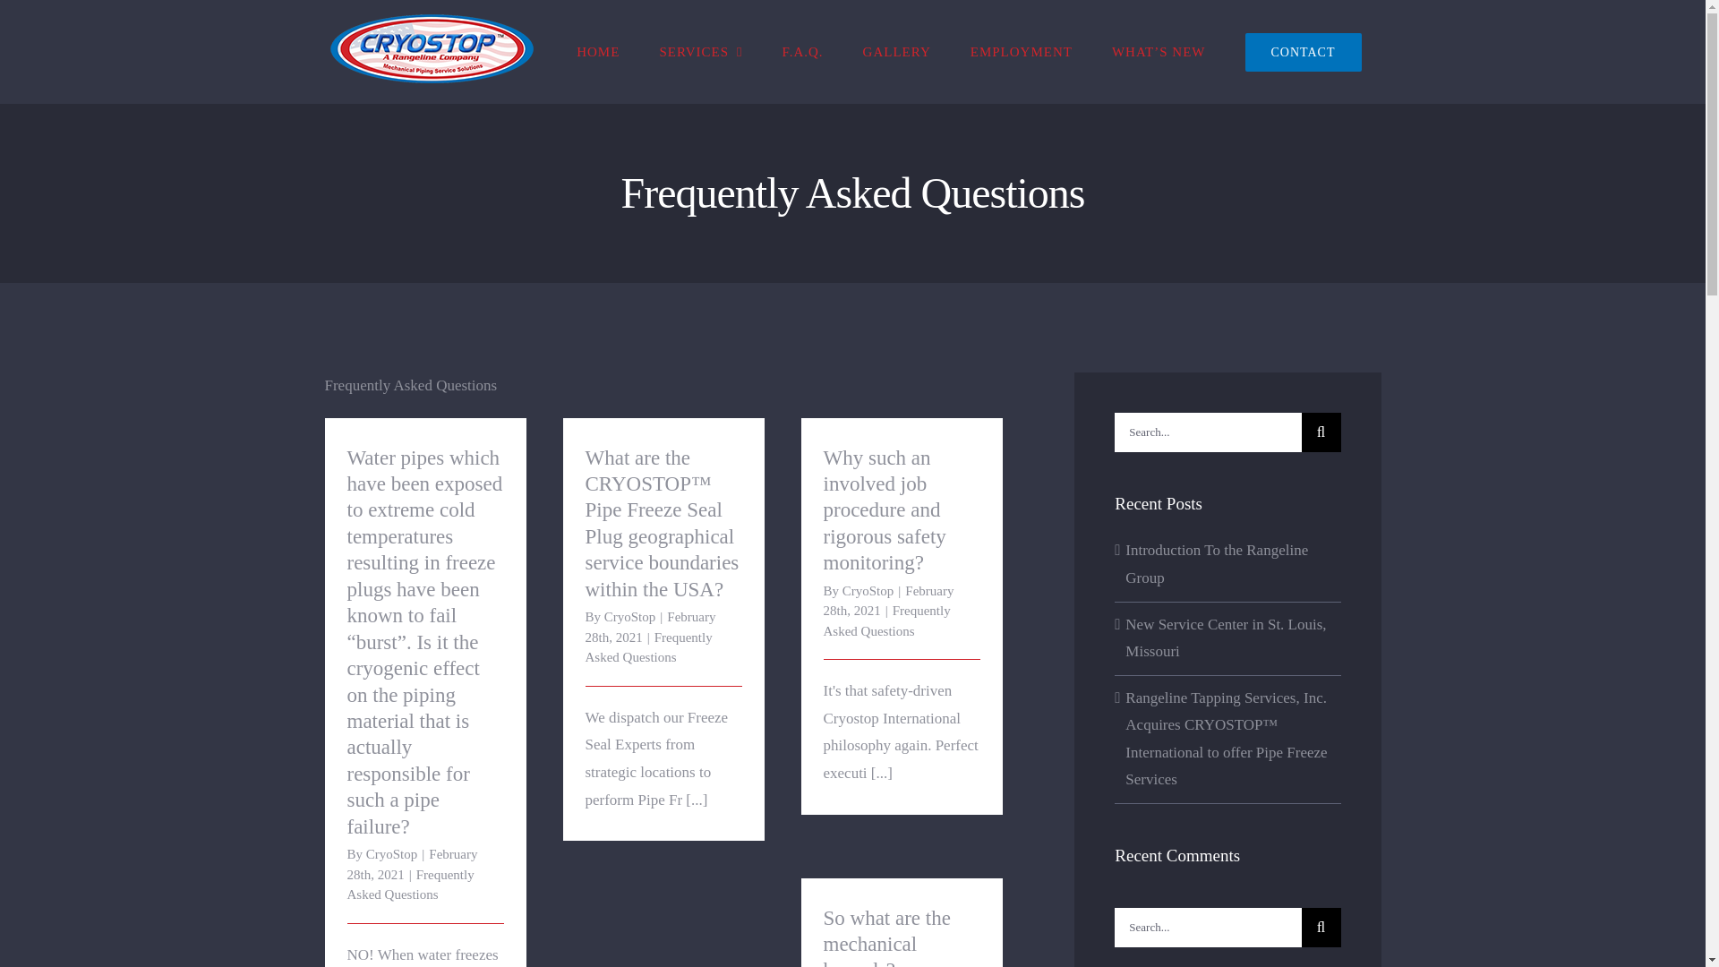  I want to click on CryoStop, so click(391, 854).